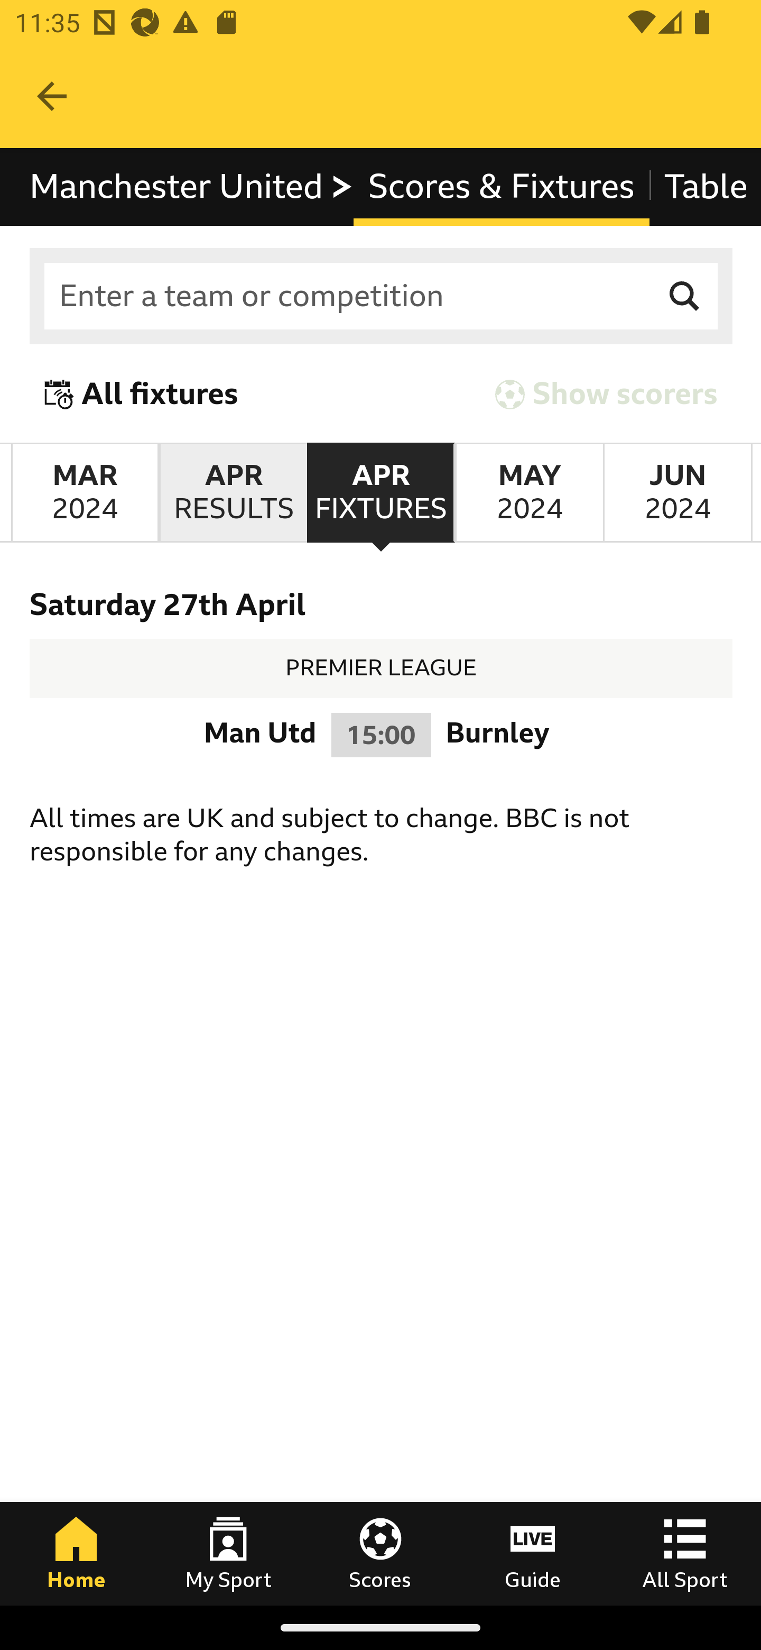  Describe the element at coordinates (685, 297) in the screenshot. I see `Search` at that location.